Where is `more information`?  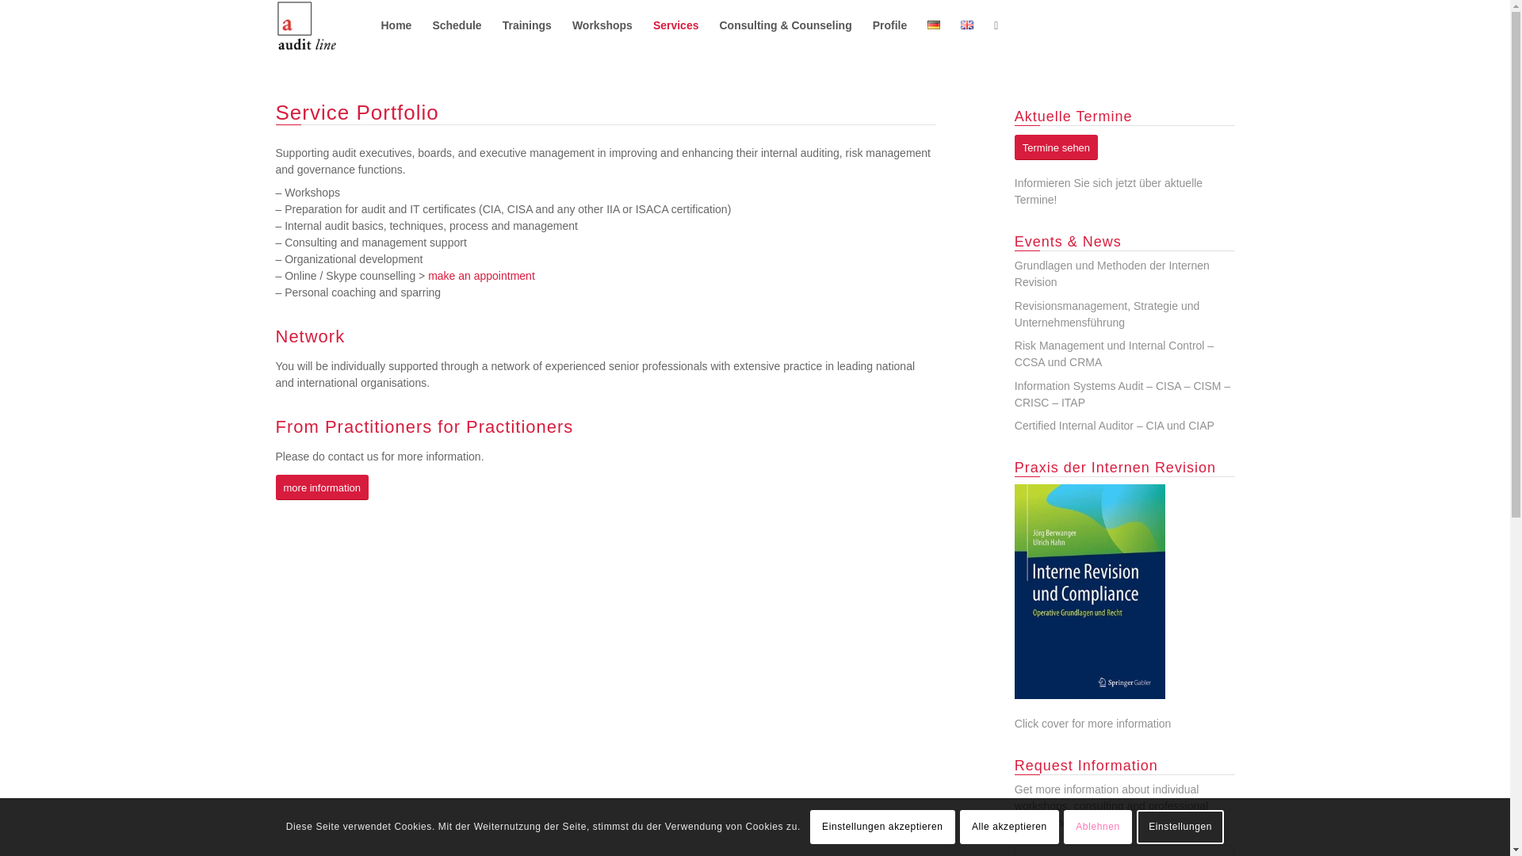
more information is located at coordinates (322, 487).